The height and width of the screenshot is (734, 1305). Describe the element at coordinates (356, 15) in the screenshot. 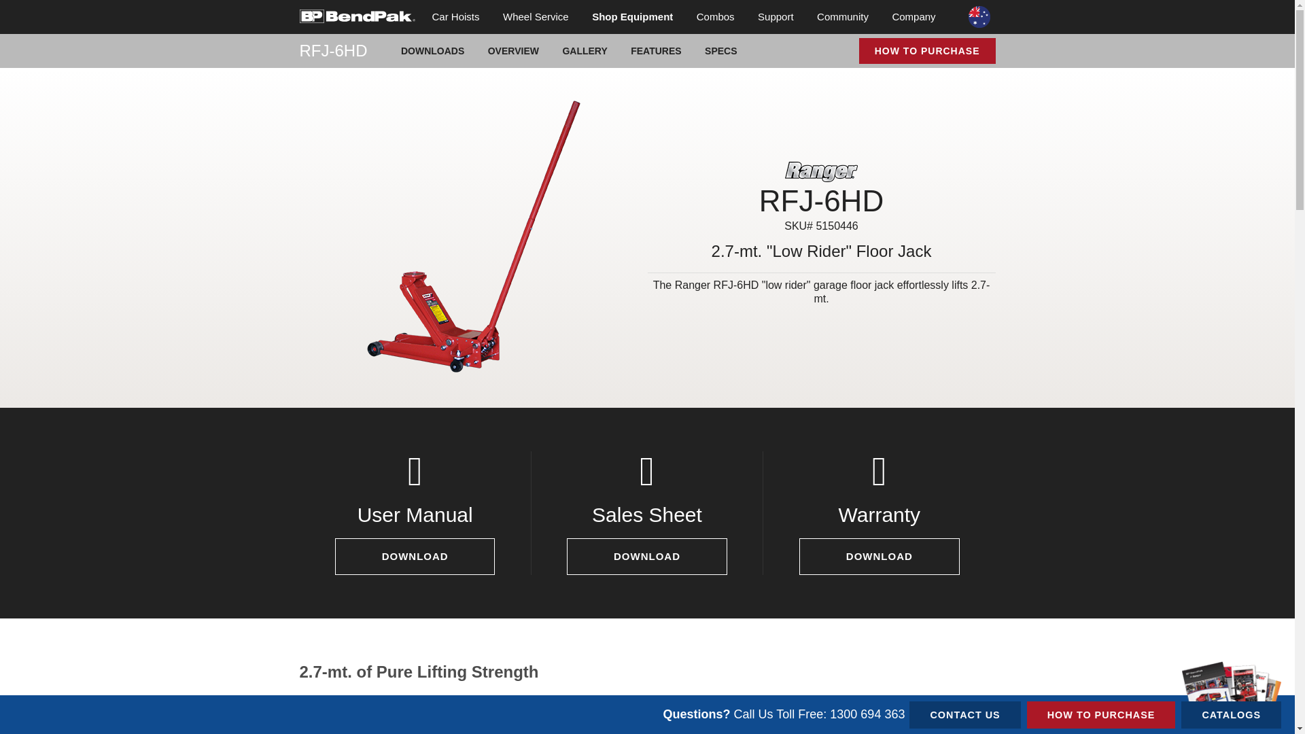

I see `BendPak` at that location.